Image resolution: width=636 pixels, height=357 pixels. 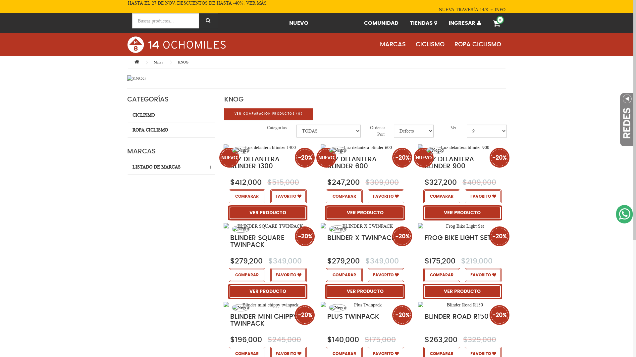 What do you see at coordinates (449, 163) in the screenshot?
I see `LUZ DELANTERA BLINDER 900` at bounding box center [449, 163].